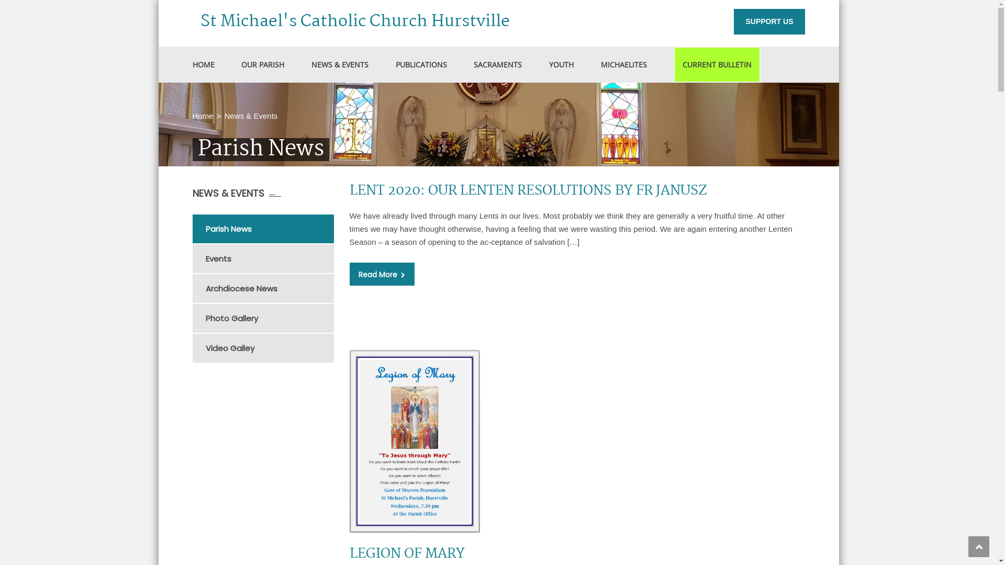 This screenshot has height=565, width=1005. What do you see at coordinates (624, 64) in the screenshot?
I see `MICHAELITES` at bounding box center [624, 64].